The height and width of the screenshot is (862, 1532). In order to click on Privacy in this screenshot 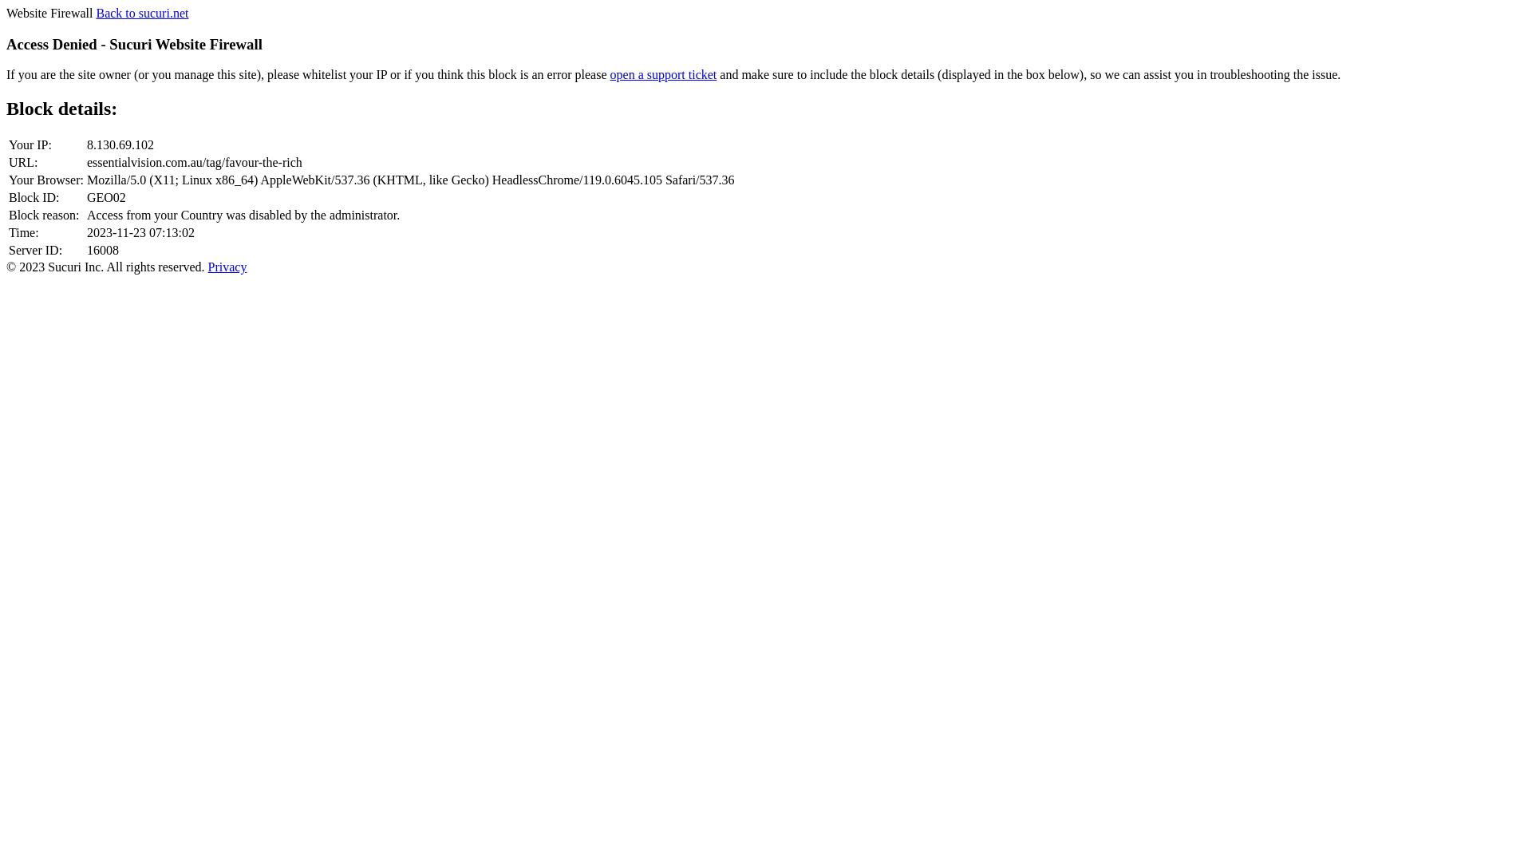, I will do `click(228, 267)`.